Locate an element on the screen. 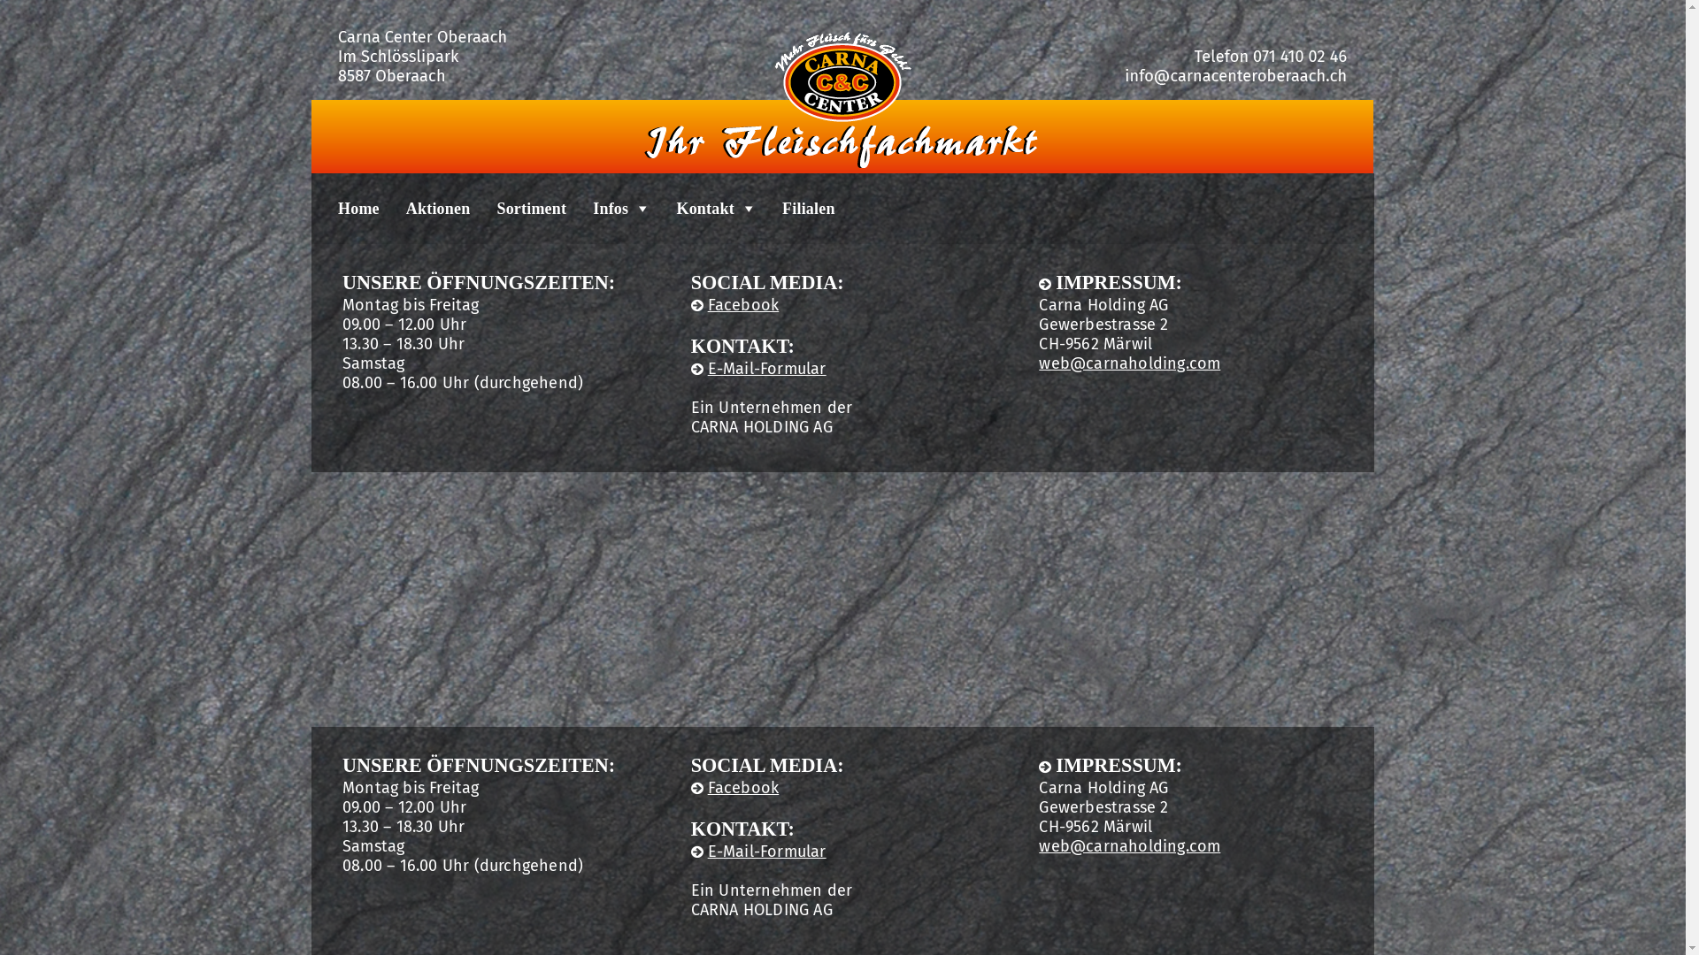 This screenshot has height=955, width=1699. Filialen is located at coordinates (796, 209).